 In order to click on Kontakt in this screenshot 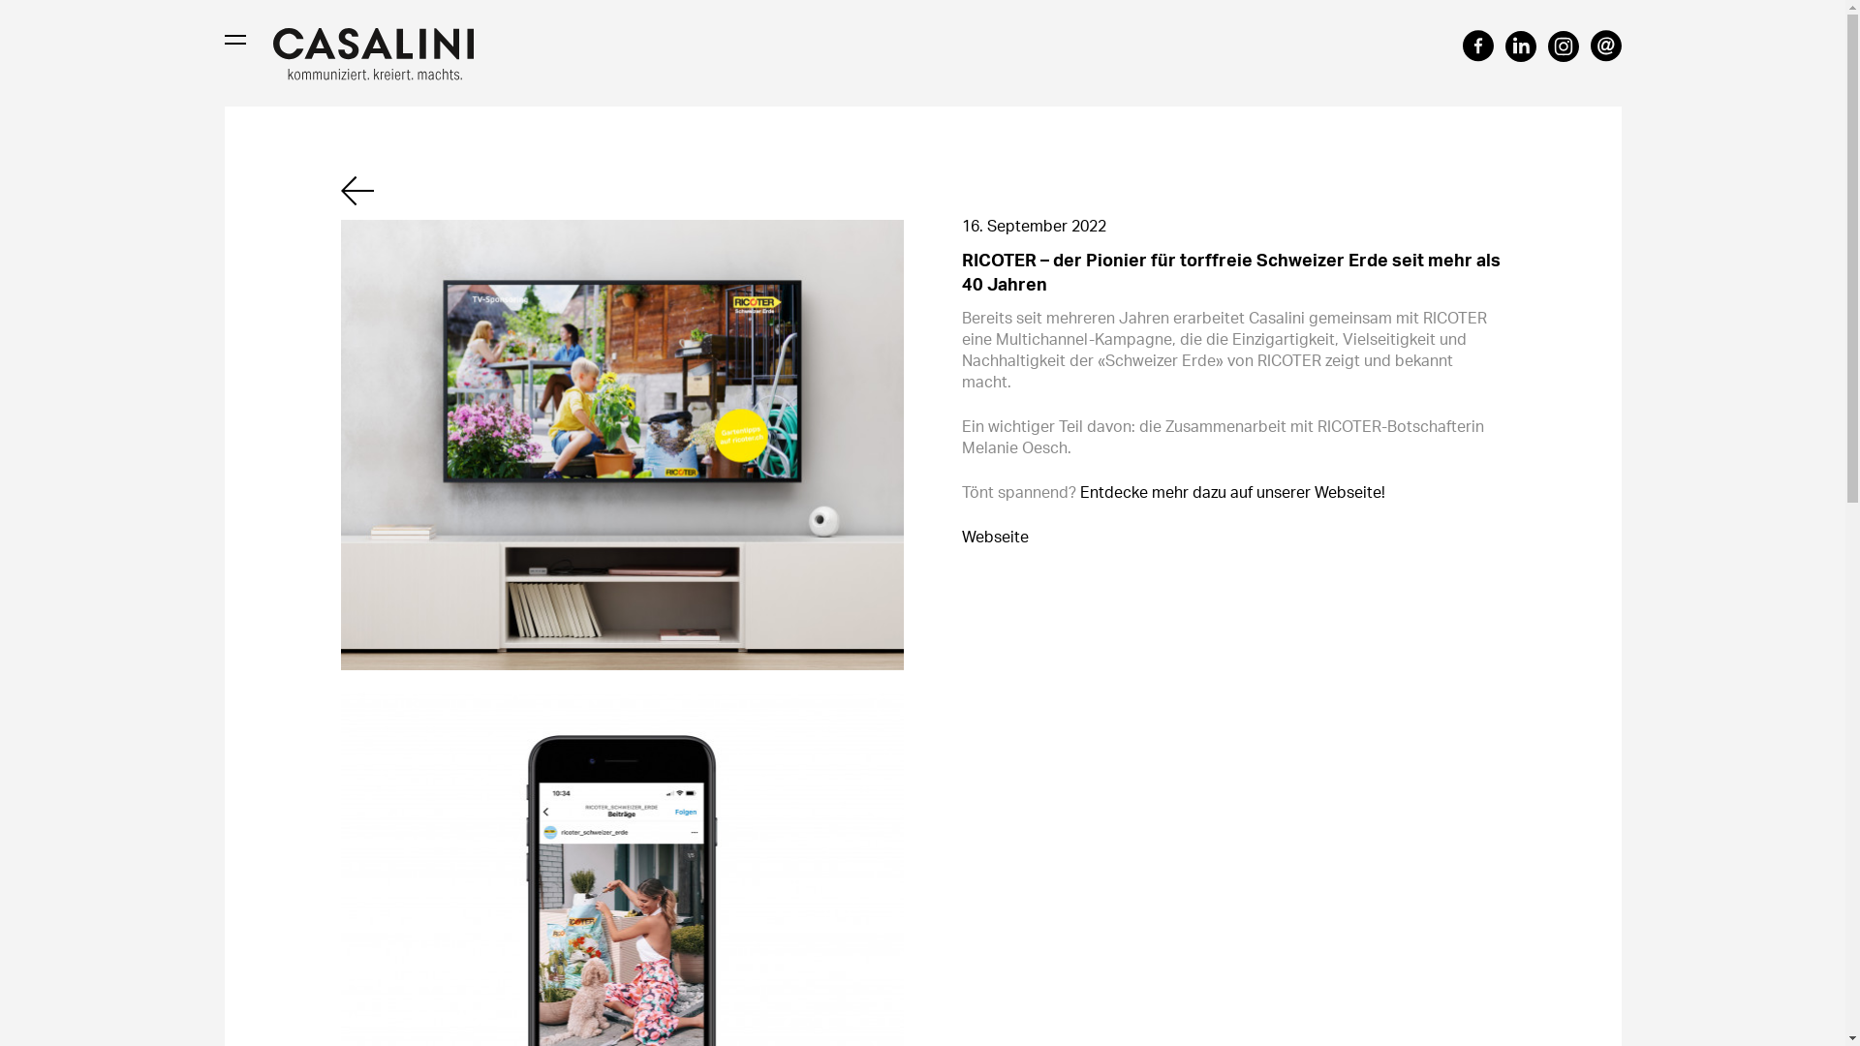, I will do `click(1606, 46)`.